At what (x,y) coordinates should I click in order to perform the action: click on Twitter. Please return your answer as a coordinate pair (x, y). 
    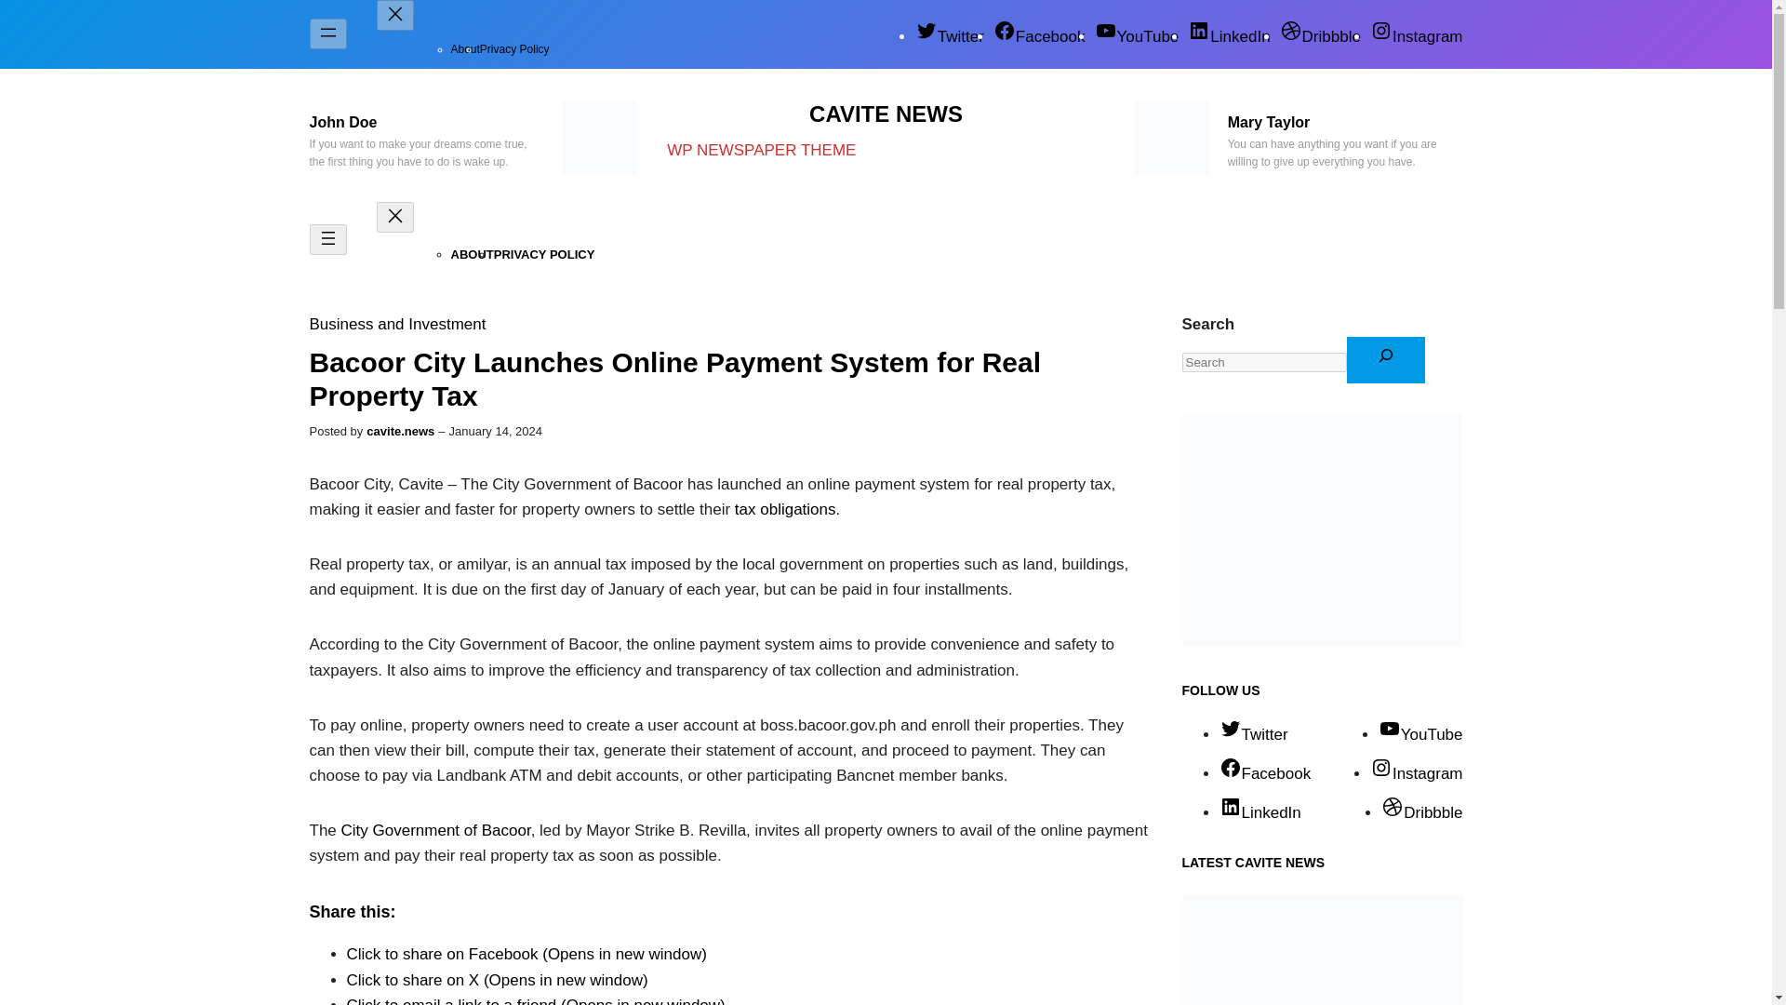
    Looking at the image, I should click on (949, 36).